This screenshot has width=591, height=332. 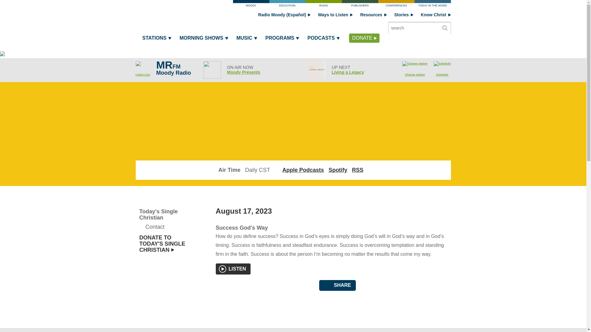 I want to click on MORNING SHOWS, so click(x=203, y=39).